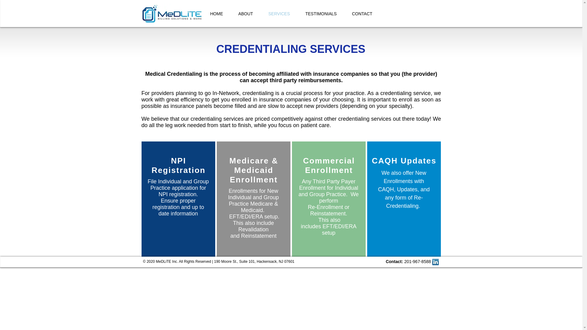 Image resolution: width=587 pixels, height=330 pixels. Describe the element at coordinates (279, 13) in the screenshot. I see `SERVICES` at that location.